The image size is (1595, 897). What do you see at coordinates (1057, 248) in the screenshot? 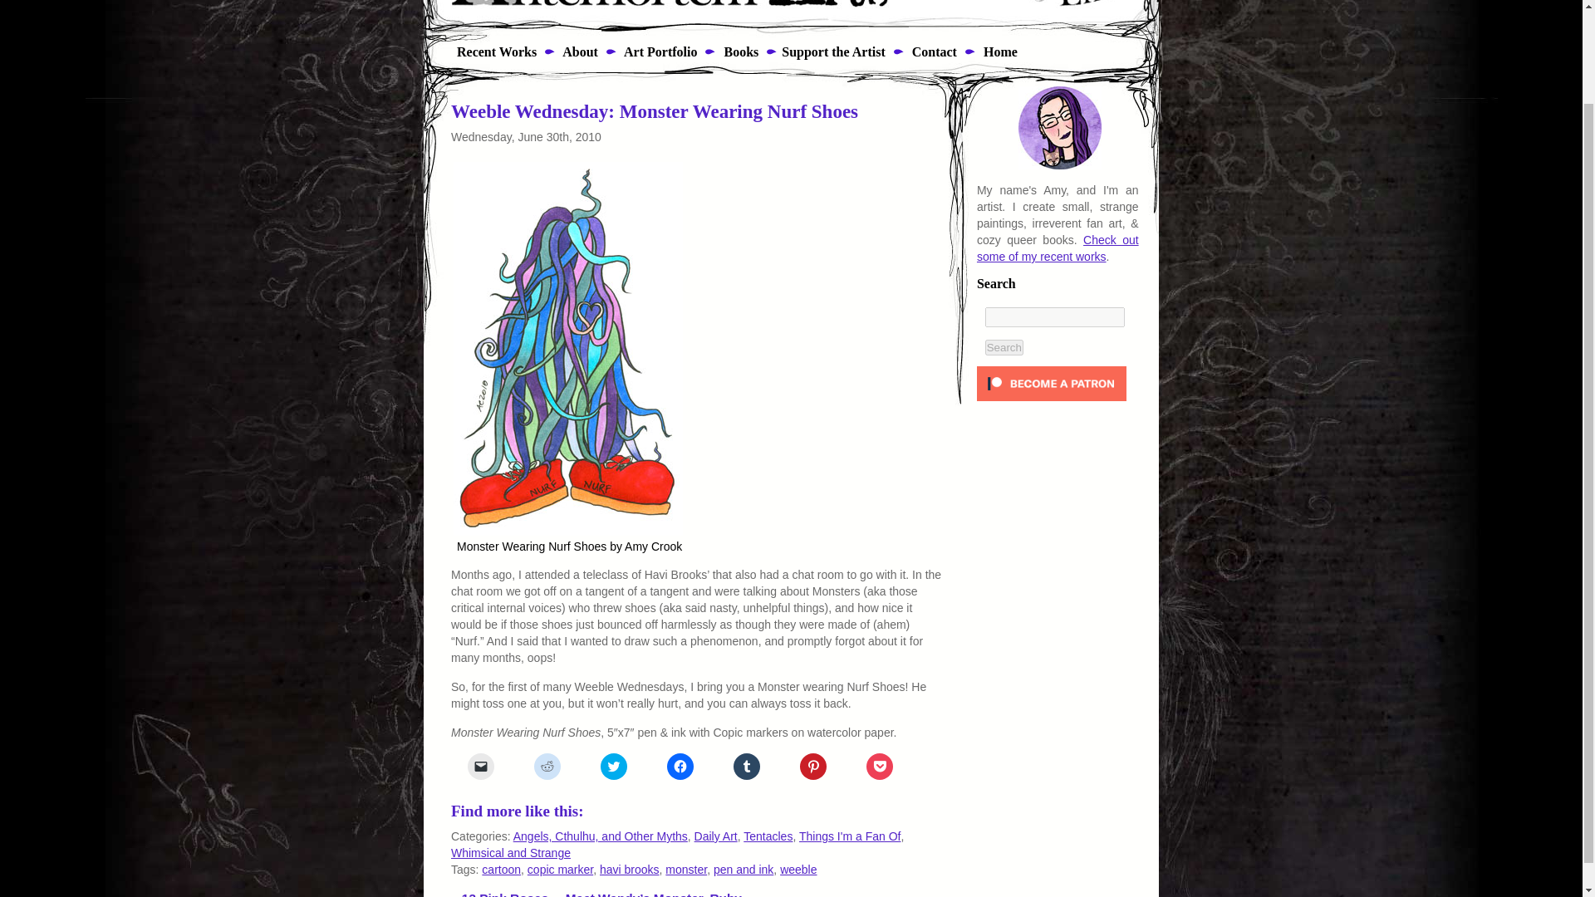
I see `Check out some of my recent works` at bounding box center [1057, 248].